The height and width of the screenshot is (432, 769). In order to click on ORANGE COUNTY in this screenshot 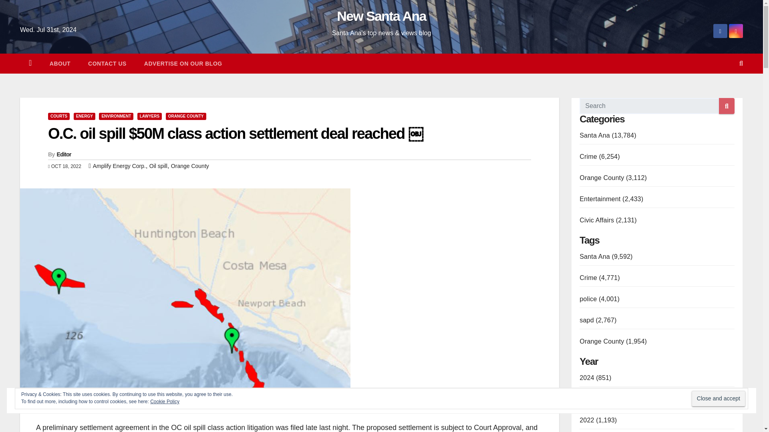, I will do `click(186, 116)`.